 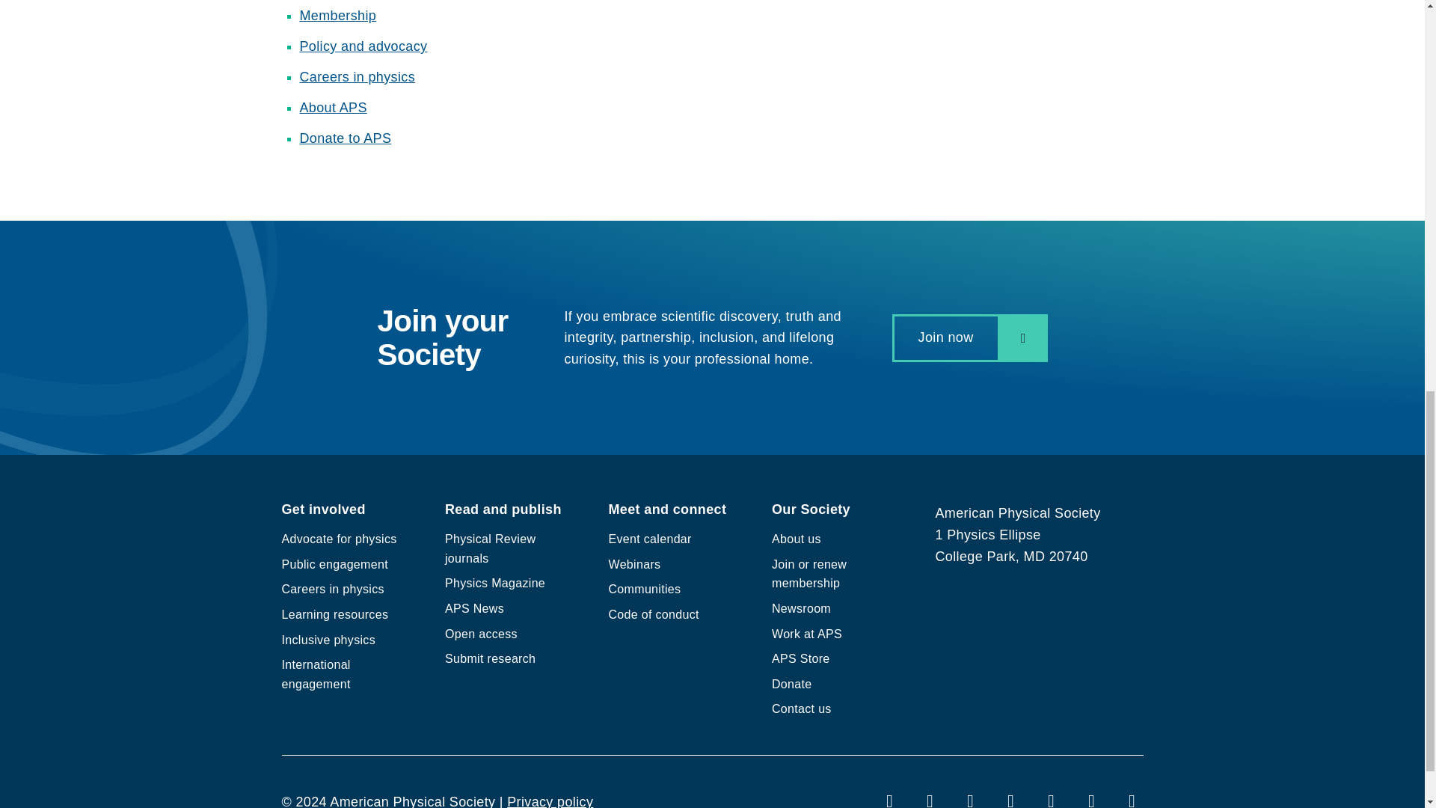 I want to click on Public engagement, so click(x=334, y=564).